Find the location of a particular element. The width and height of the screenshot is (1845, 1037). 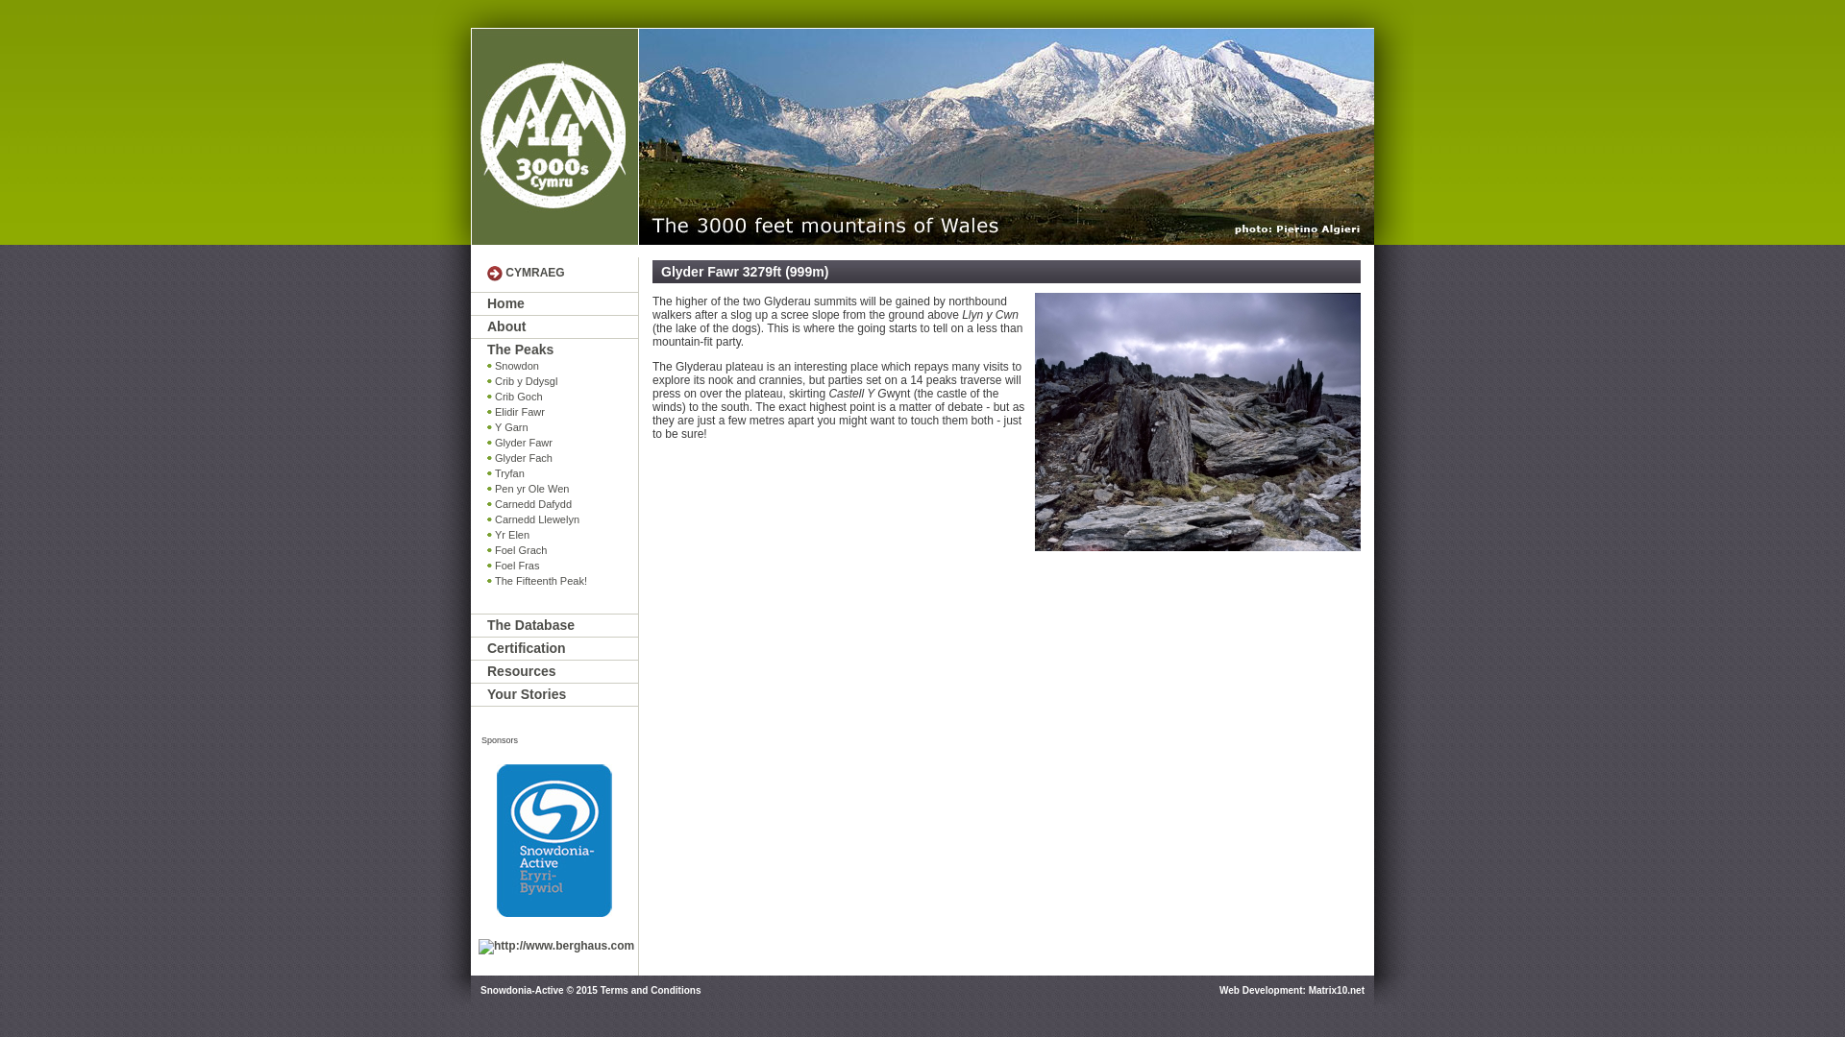

Snowdonia-Active is located at coordinates (554, 841).